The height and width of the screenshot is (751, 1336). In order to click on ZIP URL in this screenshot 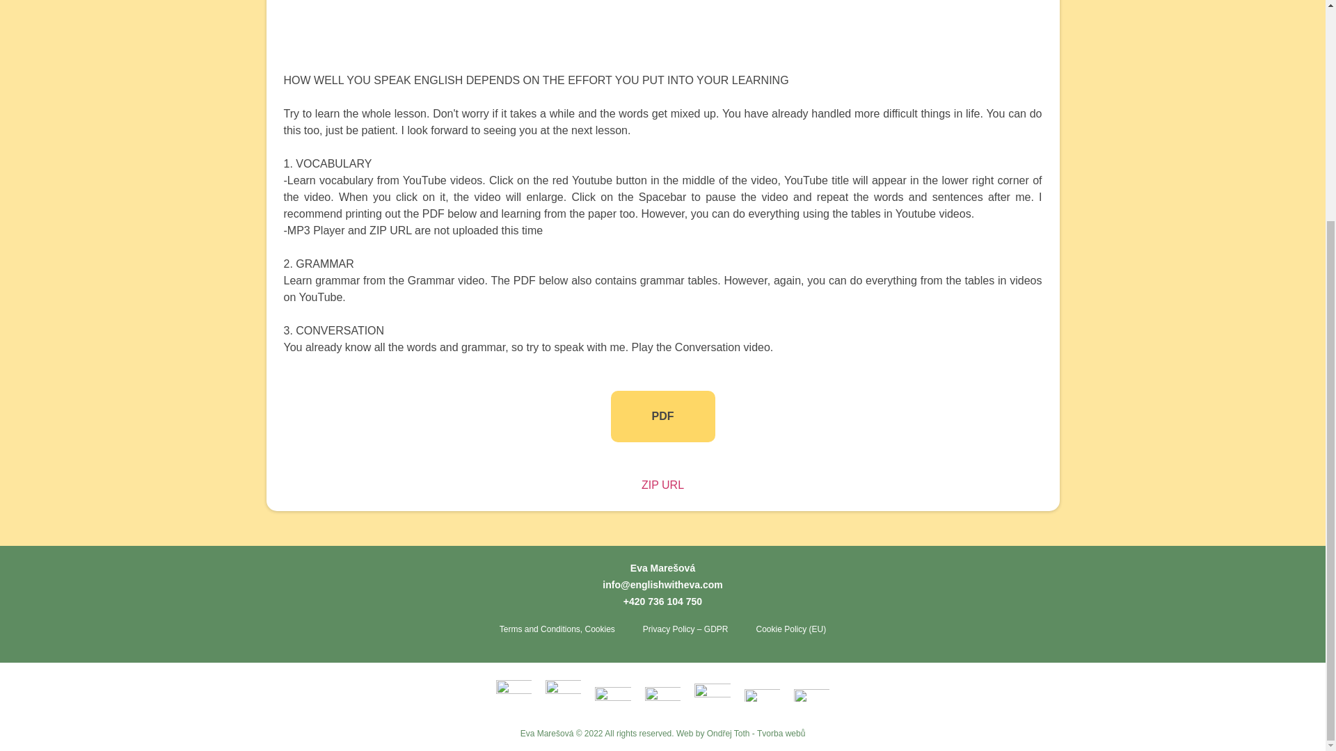, I will do `click(662, 485)`.